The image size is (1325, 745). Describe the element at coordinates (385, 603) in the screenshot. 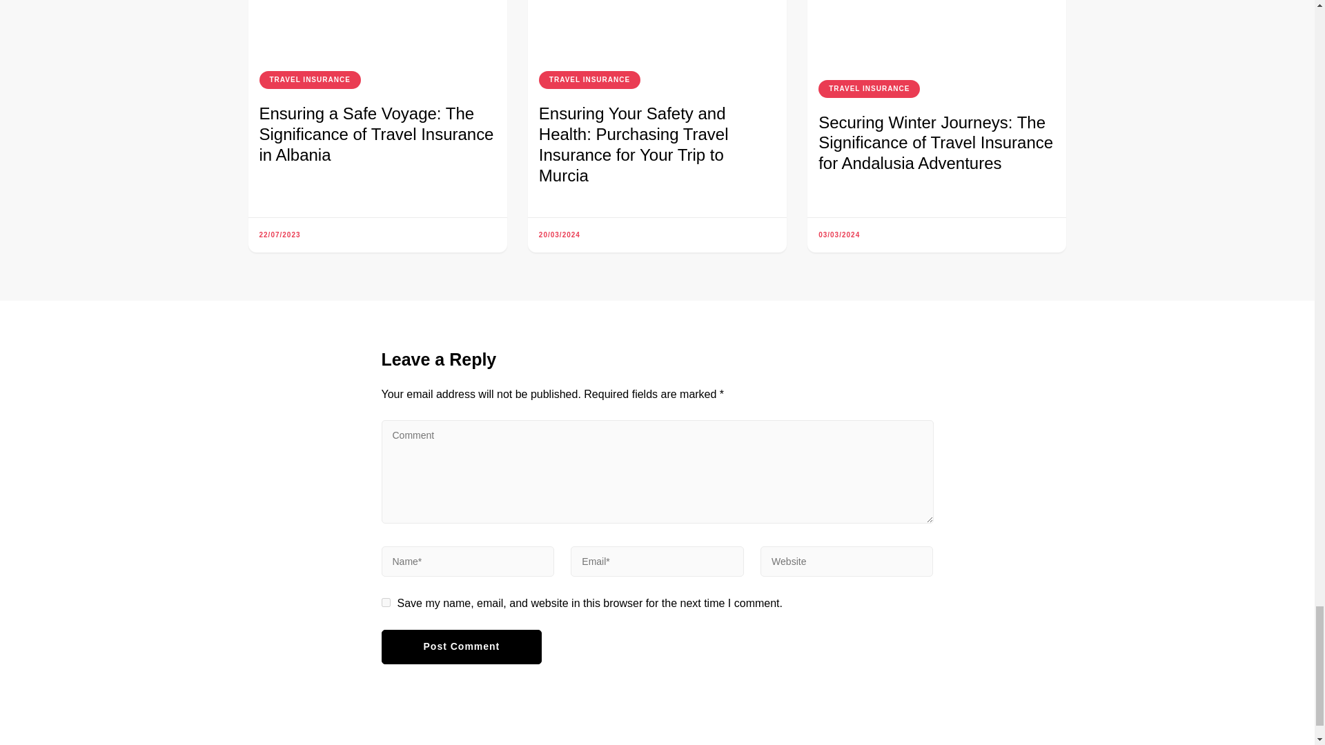

I see `yes` at that location.